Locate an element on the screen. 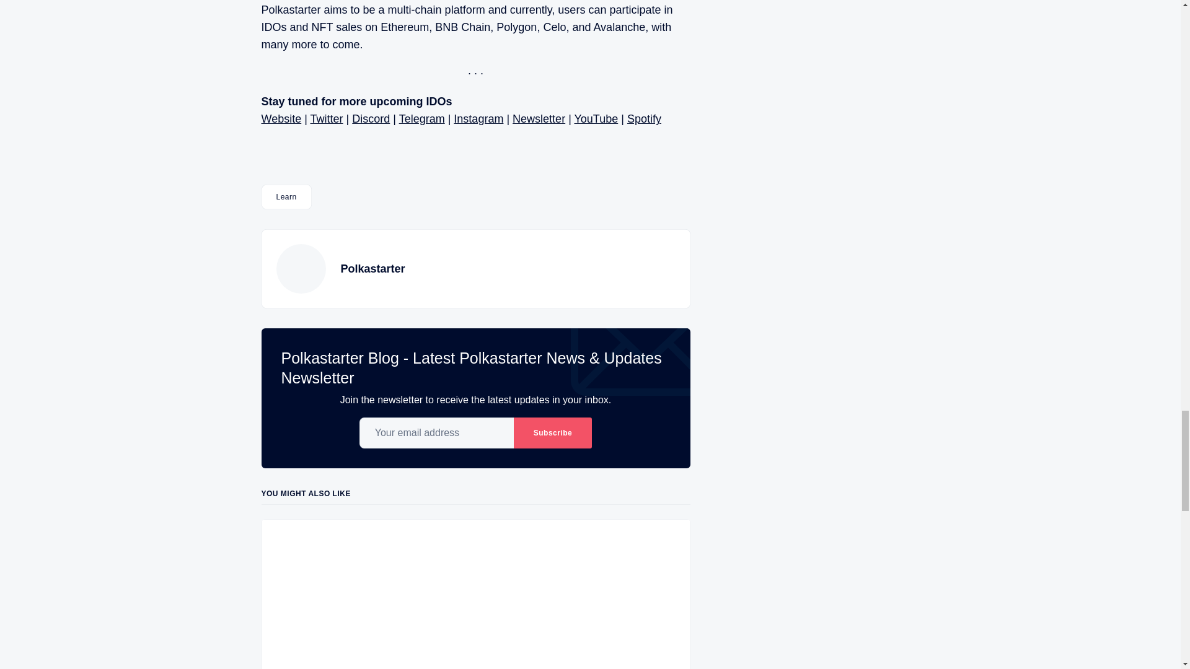 Image resolution: width=1190 pixels, height=669 pixels. YouTube is located at coordinates (595, 119).